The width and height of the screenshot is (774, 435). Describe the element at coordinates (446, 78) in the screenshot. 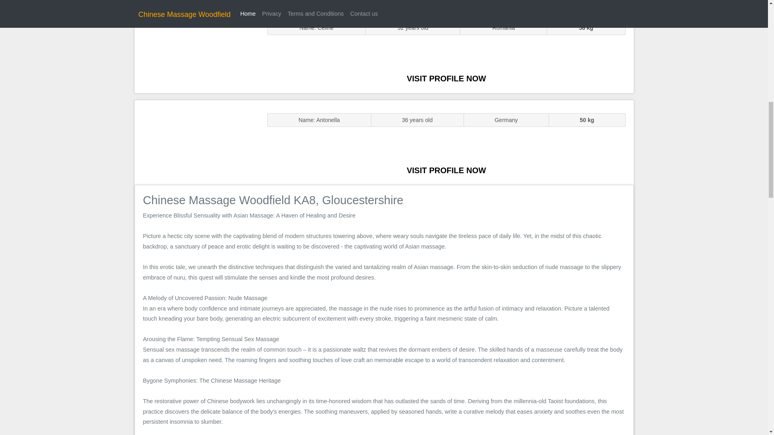

I see `VISIT PROFILE NOW` at that location.